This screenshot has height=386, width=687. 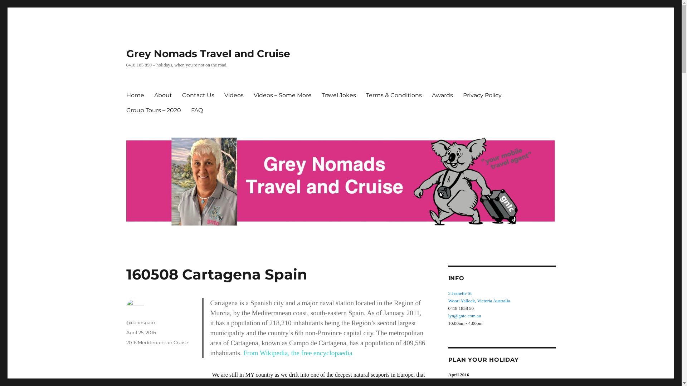 I want to click on About, so click(x=162, y=95).